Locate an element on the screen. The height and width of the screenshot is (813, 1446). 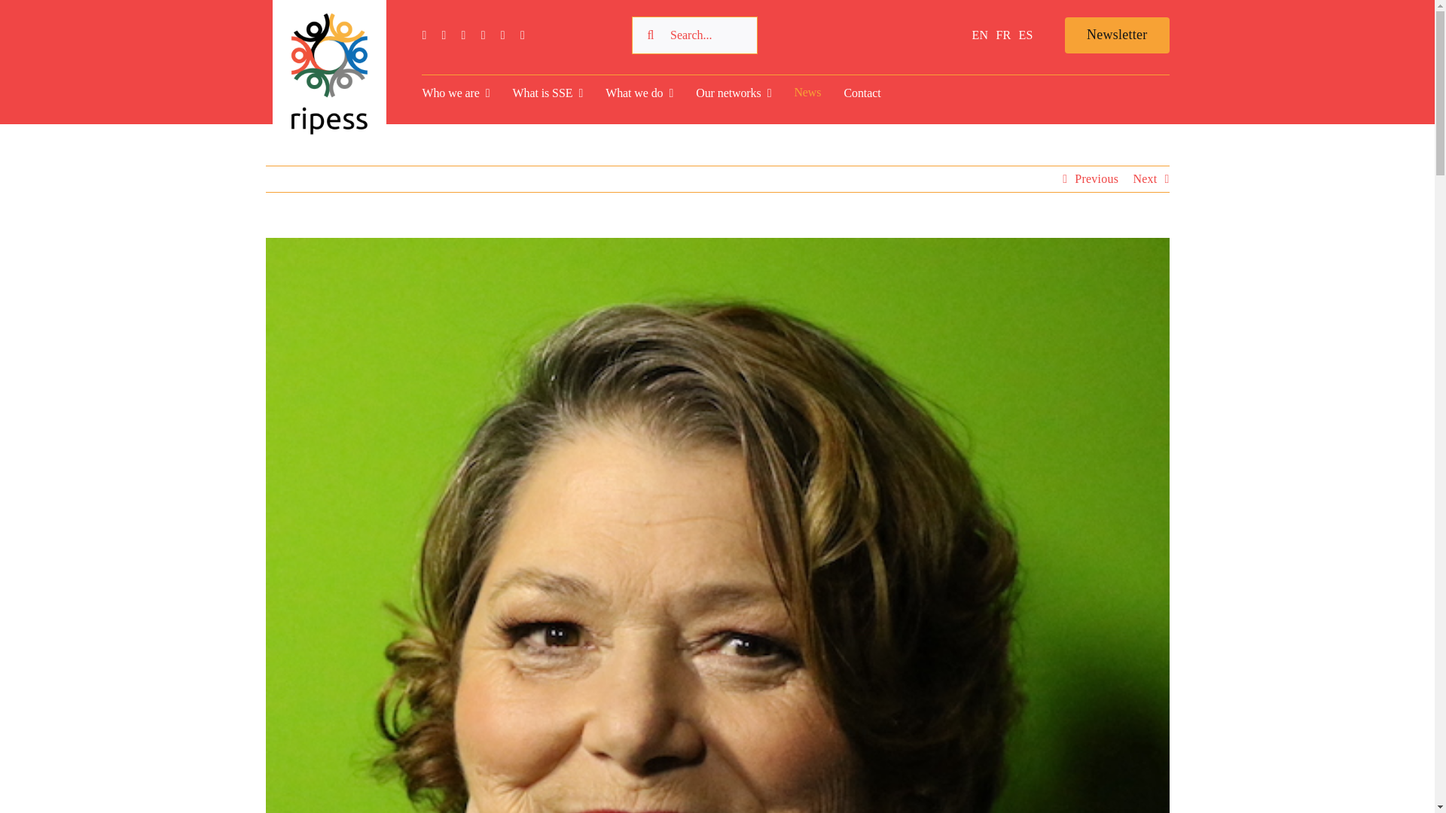
Email is located at coordinates (523, 35).